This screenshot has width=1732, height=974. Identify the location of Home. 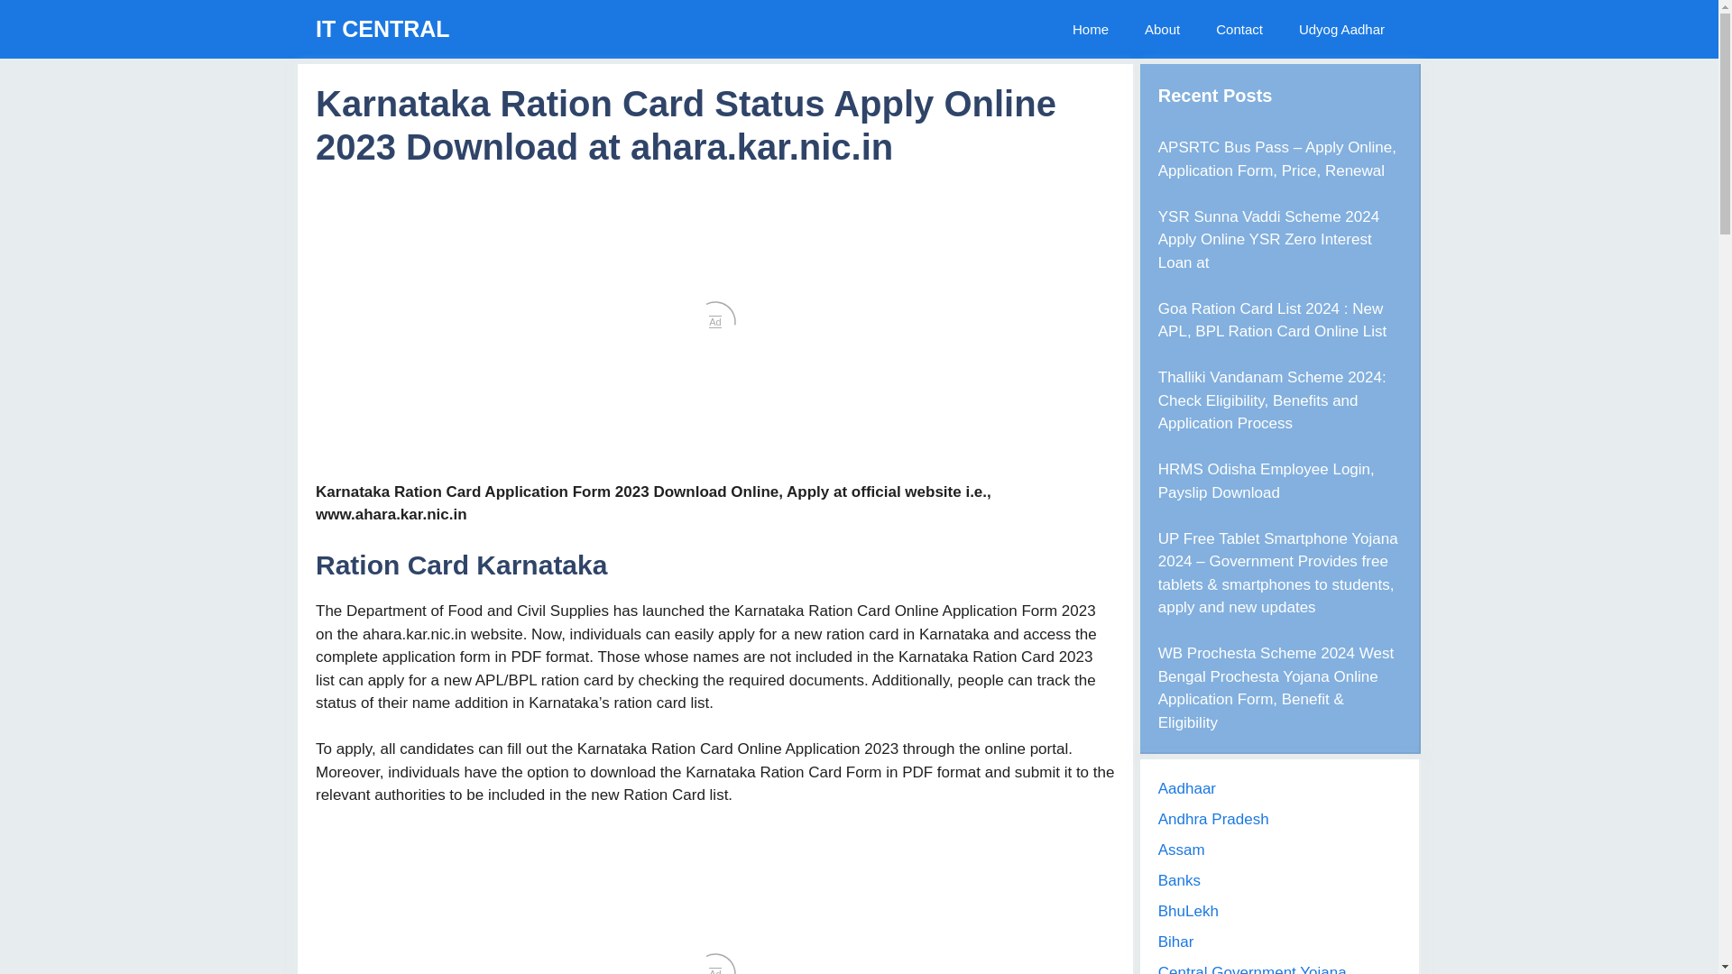
(1091, 29).